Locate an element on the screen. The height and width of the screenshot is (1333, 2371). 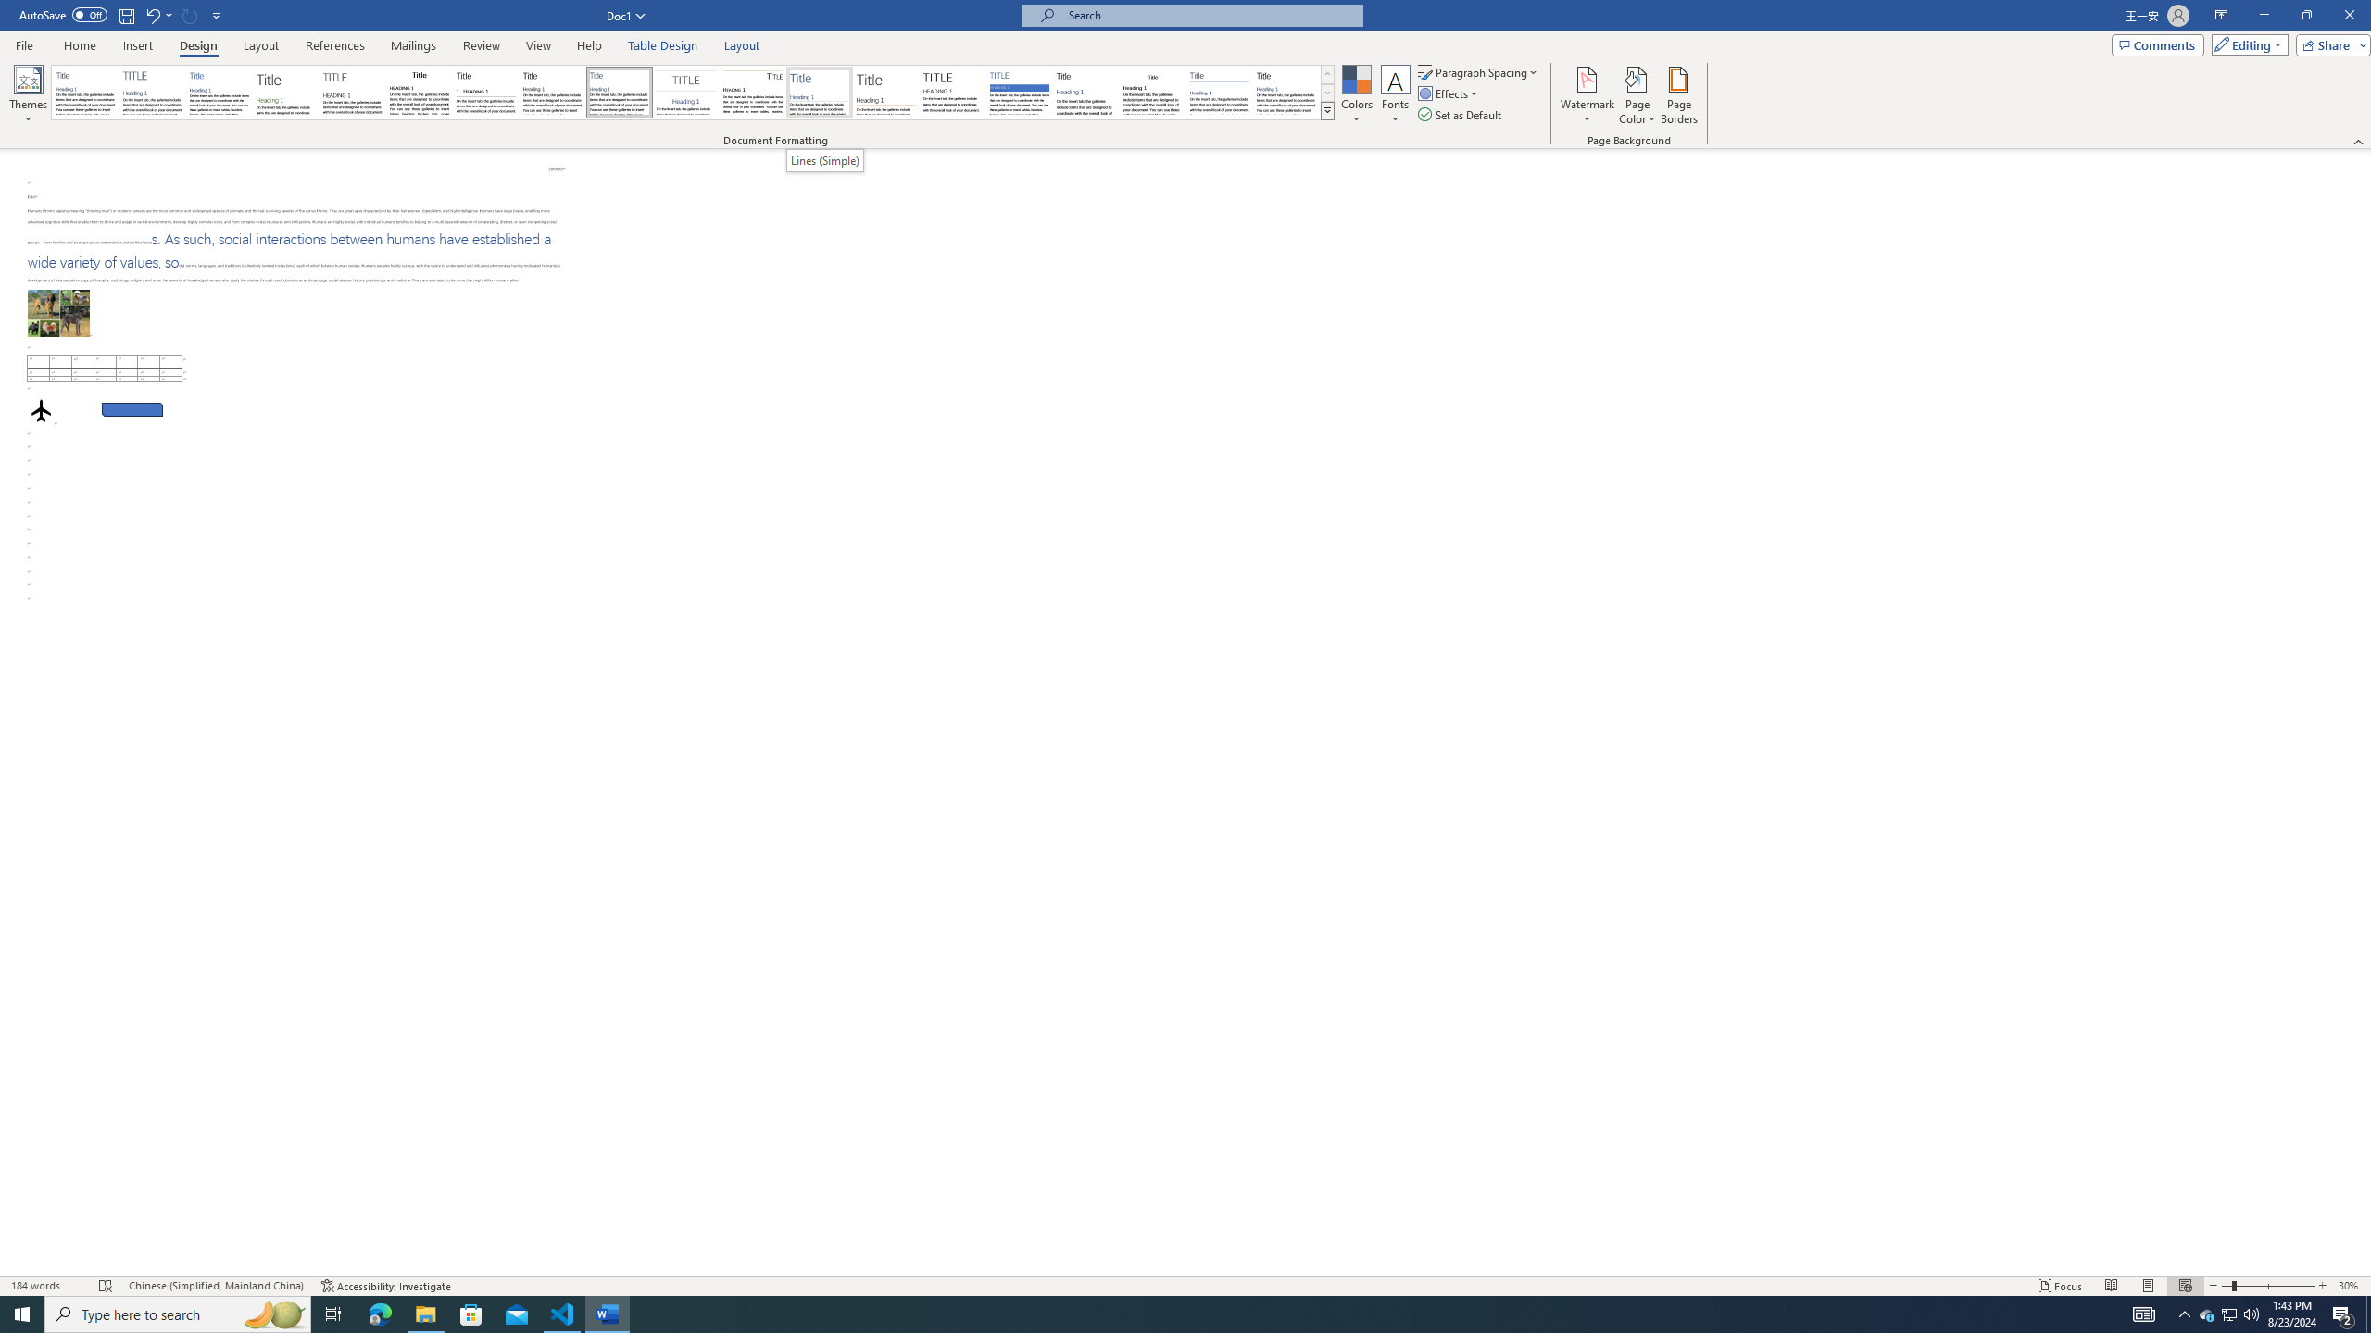
Black & White (Capitalized) is located at coordinates (353, 93).